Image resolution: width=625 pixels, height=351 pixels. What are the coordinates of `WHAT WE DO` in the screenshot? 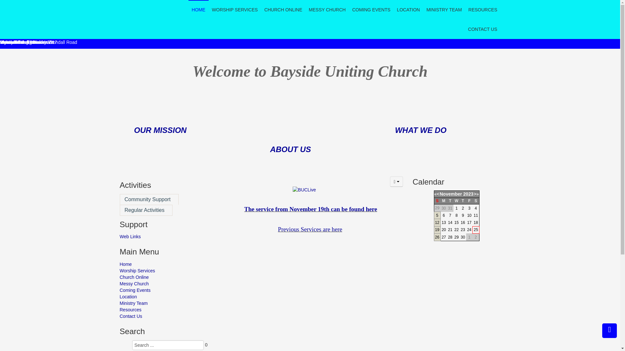 It's located at (421, 130).